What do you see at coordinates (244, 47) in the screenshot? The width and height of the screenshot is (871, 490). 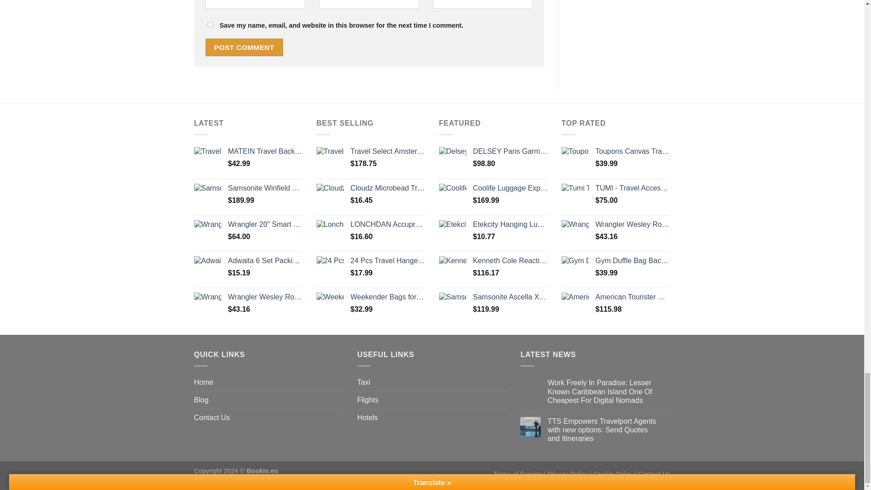 I see `Post Comment` at bounding box center [244, 47].